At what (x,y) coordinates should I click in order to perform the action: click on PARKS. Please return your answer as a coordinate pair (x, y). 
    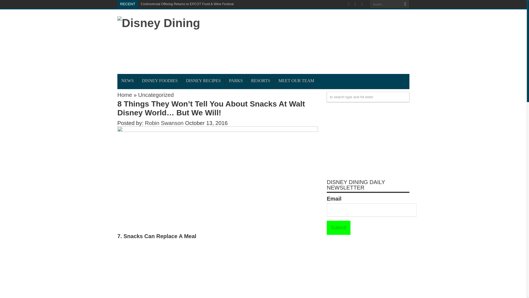
    Looking at the image, I should click on (236, 81).